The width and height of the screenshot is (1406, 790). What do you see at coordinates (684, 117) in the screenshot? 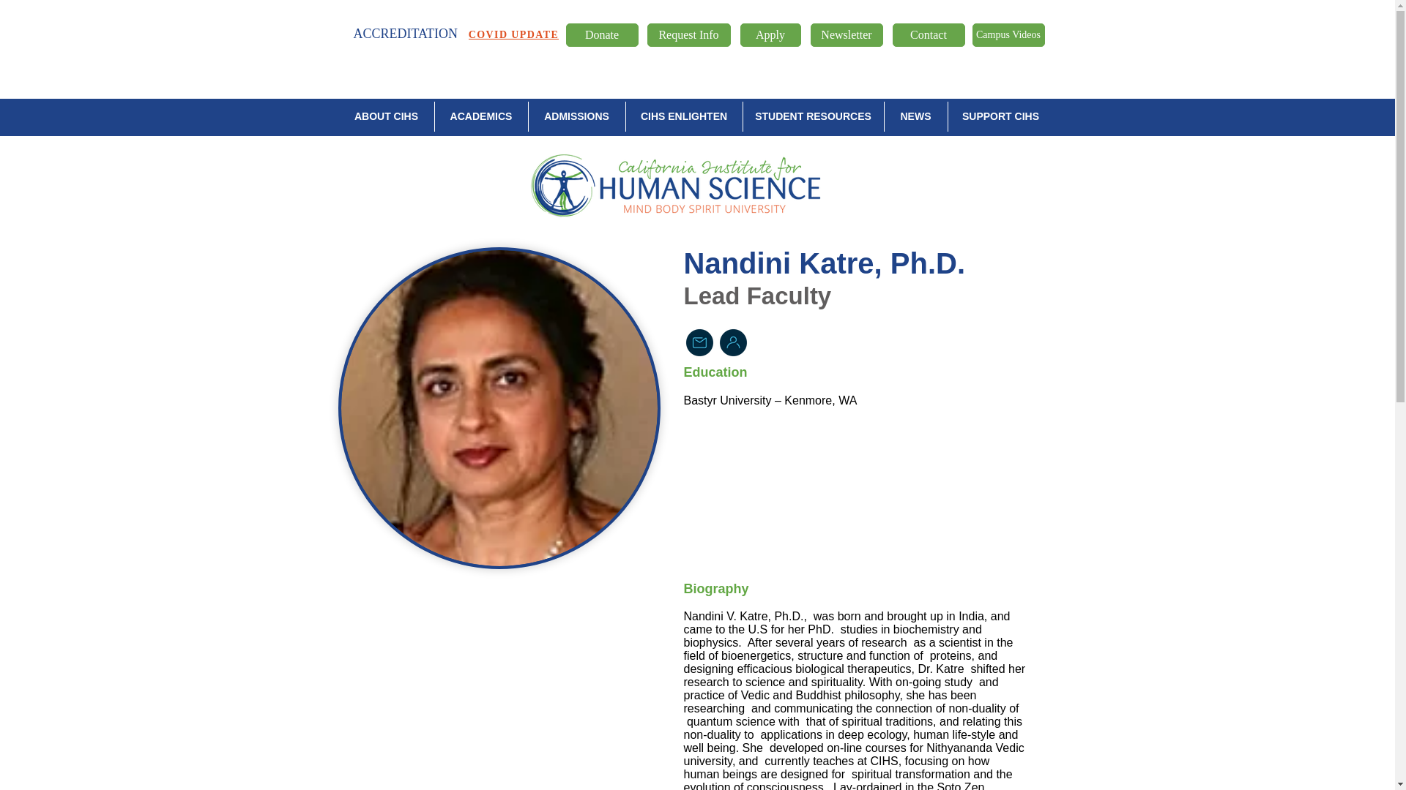
I see `CIHS ENLIGHTEN` at bounding box center [684, 117].